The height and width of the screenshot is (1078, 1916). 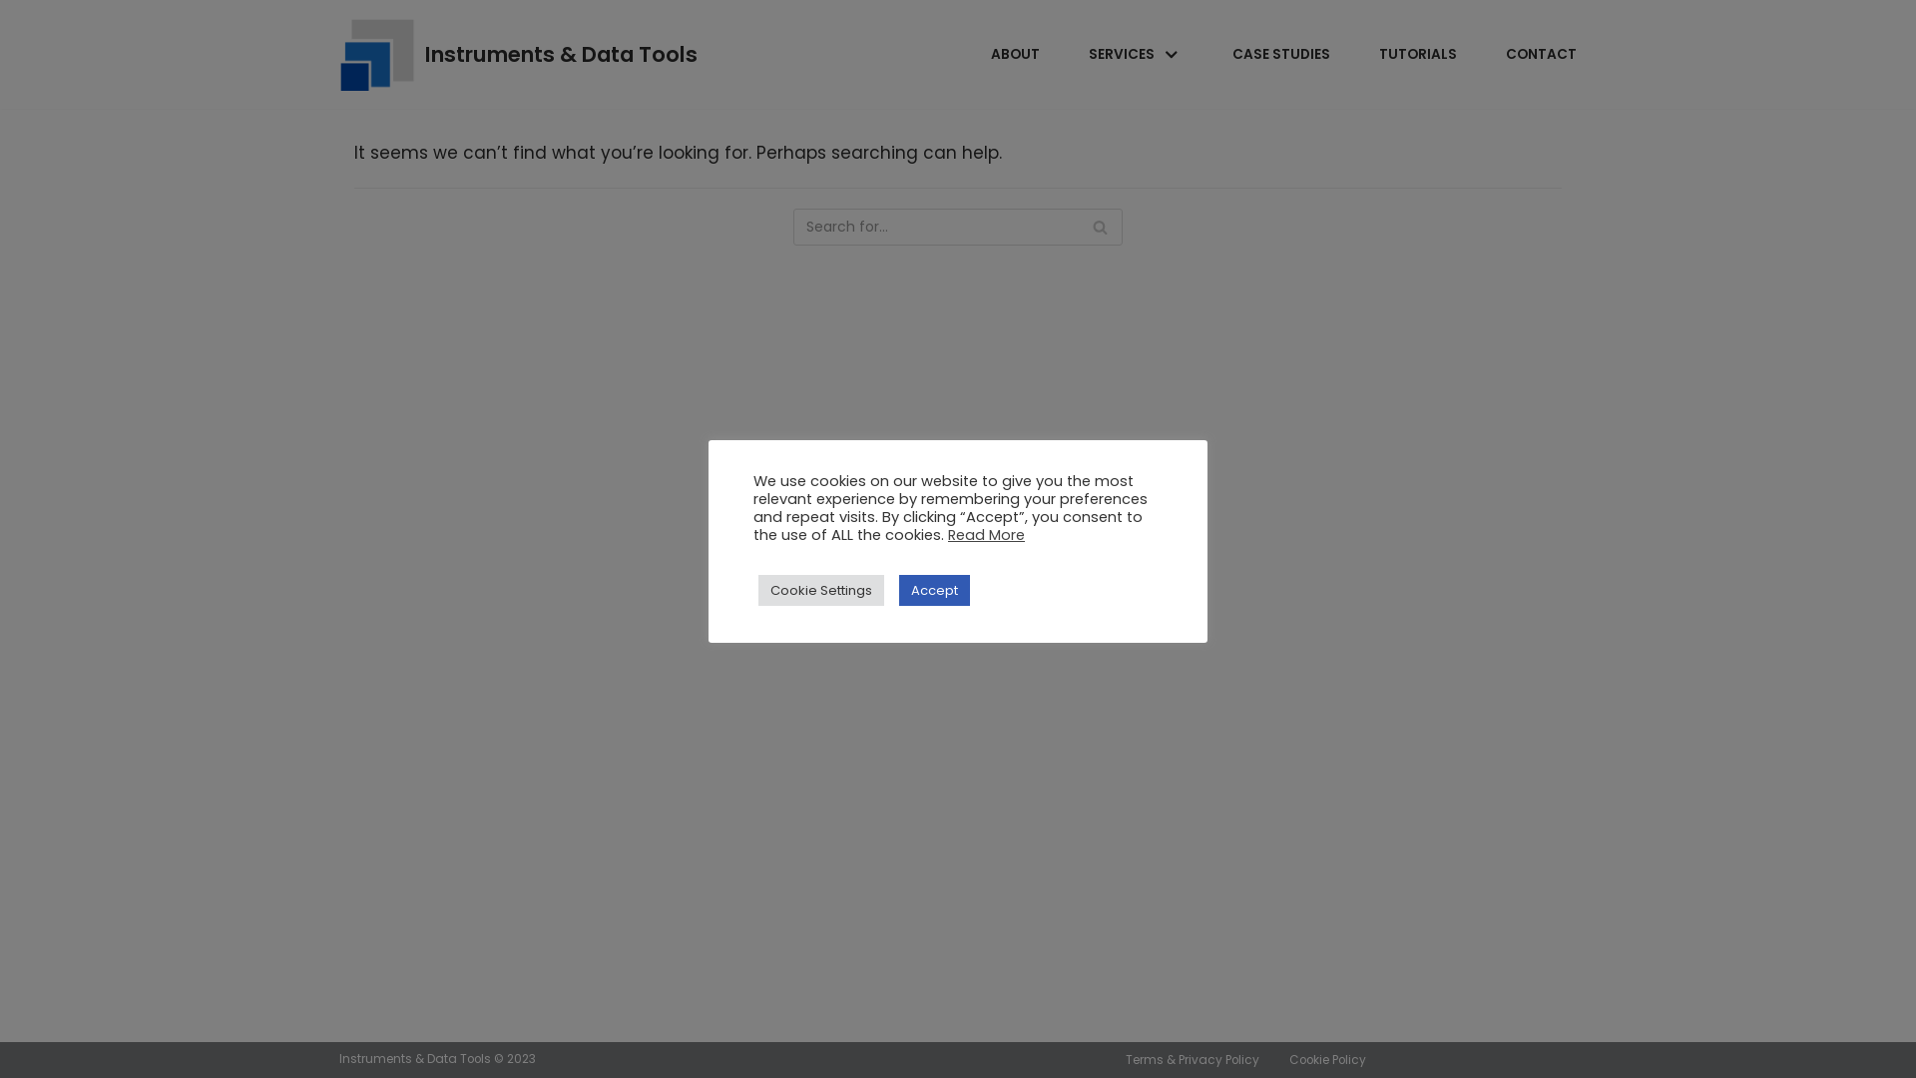 What do you see at coordinates (986, 535) in the screenshot?
I see `Read More` at bounding box center [986, 535].